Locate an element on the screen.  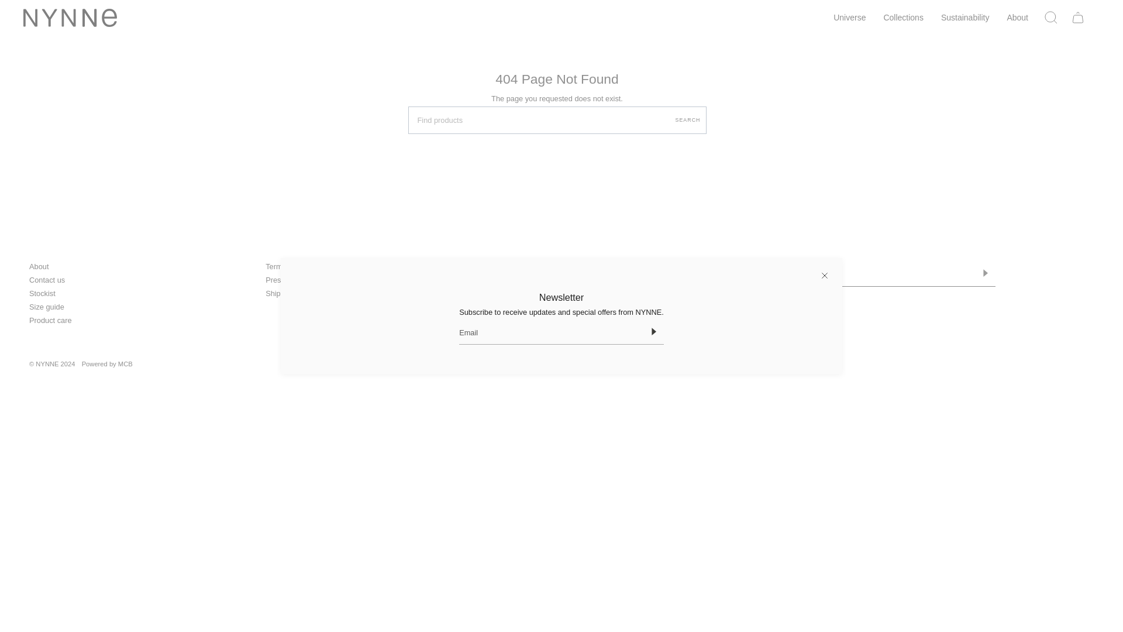
About is located at coordinates (1017, 18).